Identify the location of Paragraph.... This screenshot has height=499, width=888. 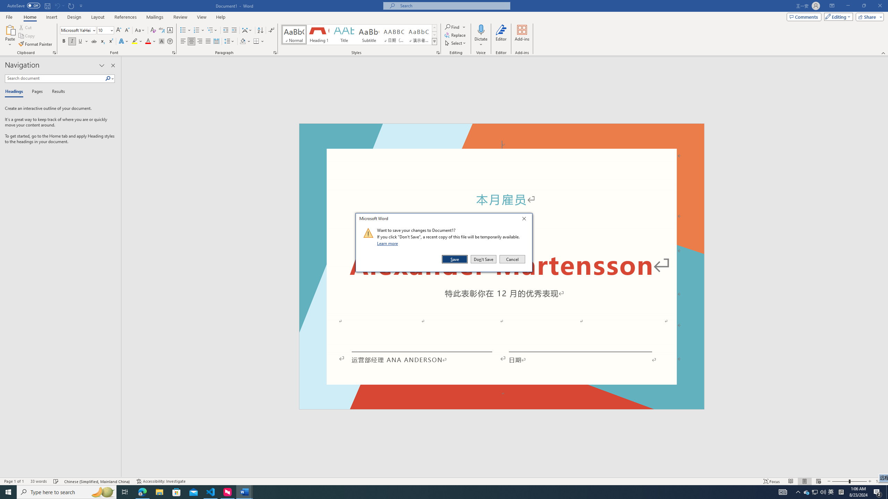
(823, 492).